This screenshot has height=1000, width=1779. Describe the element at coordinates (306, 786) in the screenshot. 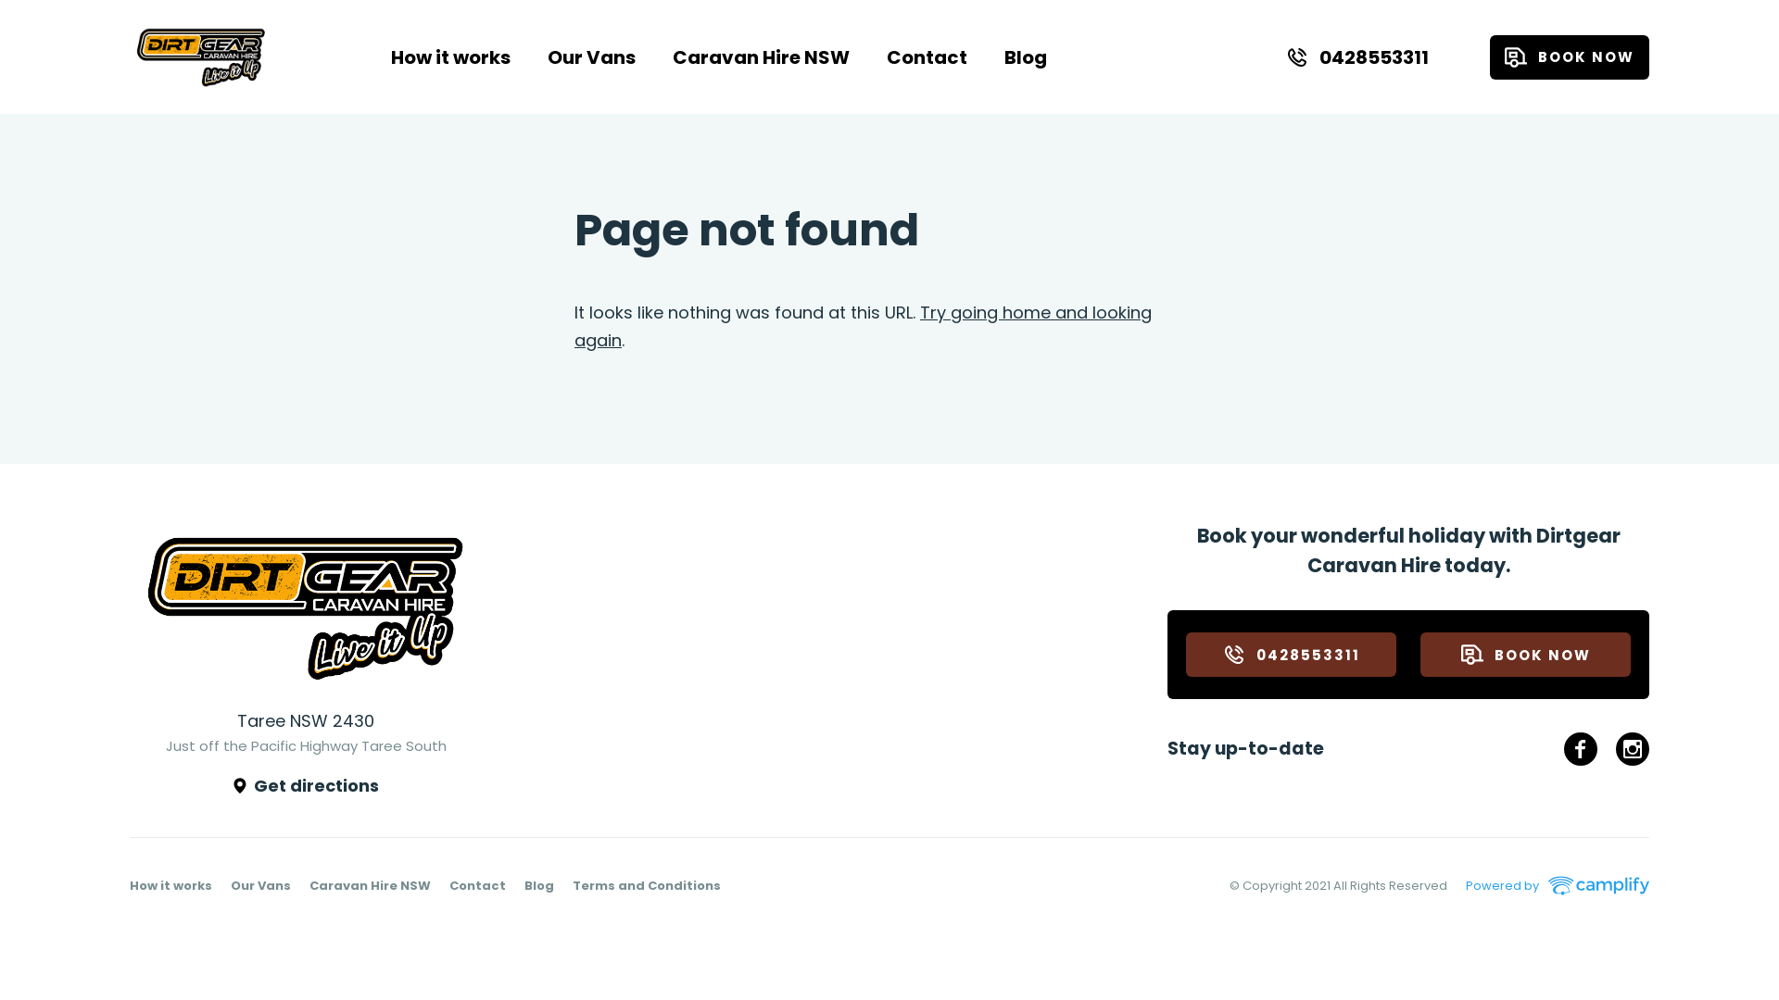

I see `Get directions` at that location.